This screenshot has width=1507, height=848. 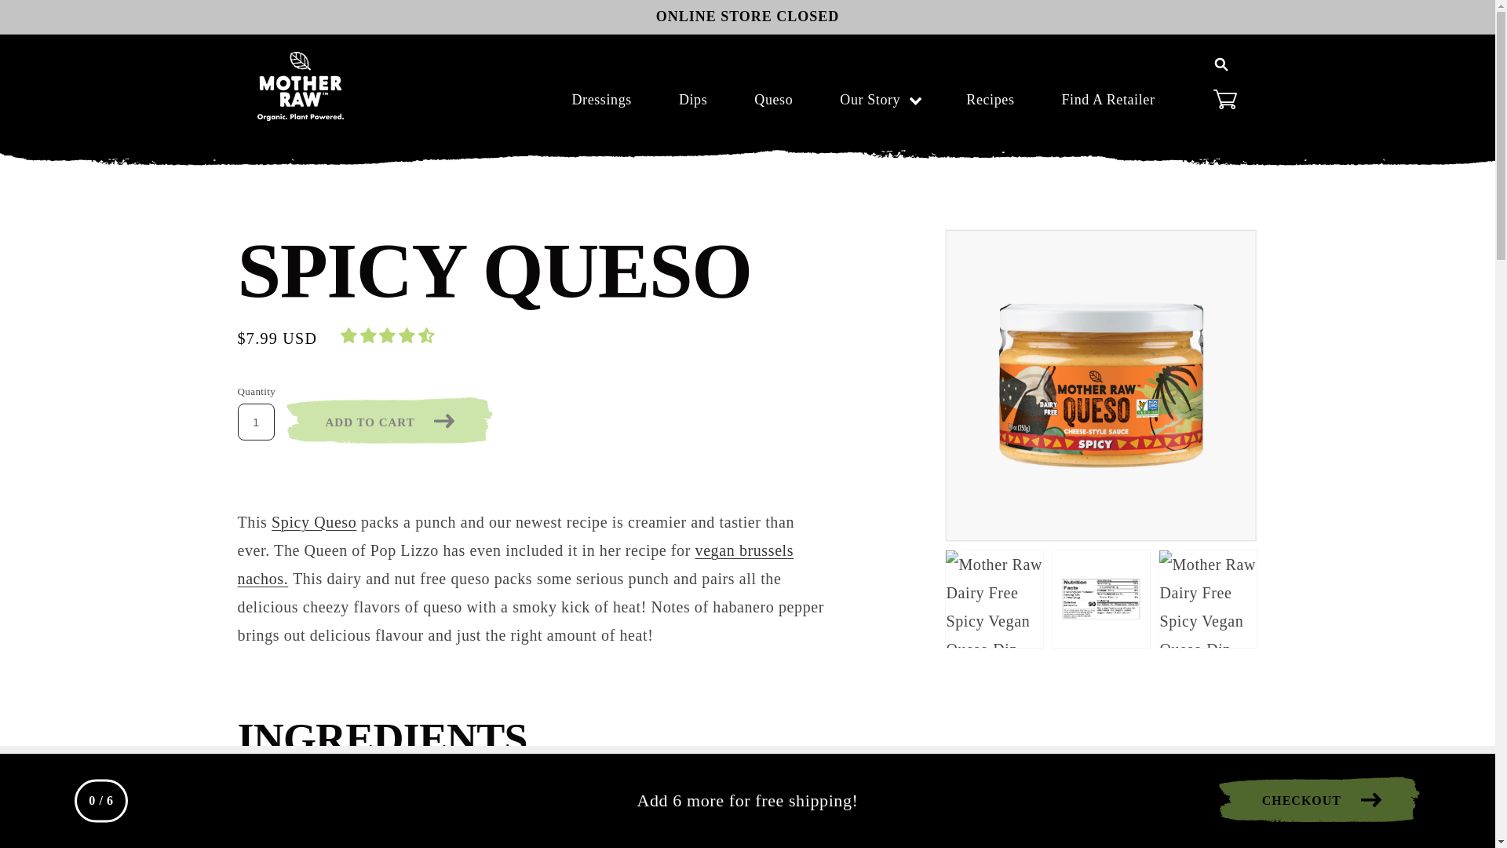 What do you see at coordinates (389, 422) in the screenshot?
I see `ADD TO CART` at bounding box center [389, 422].